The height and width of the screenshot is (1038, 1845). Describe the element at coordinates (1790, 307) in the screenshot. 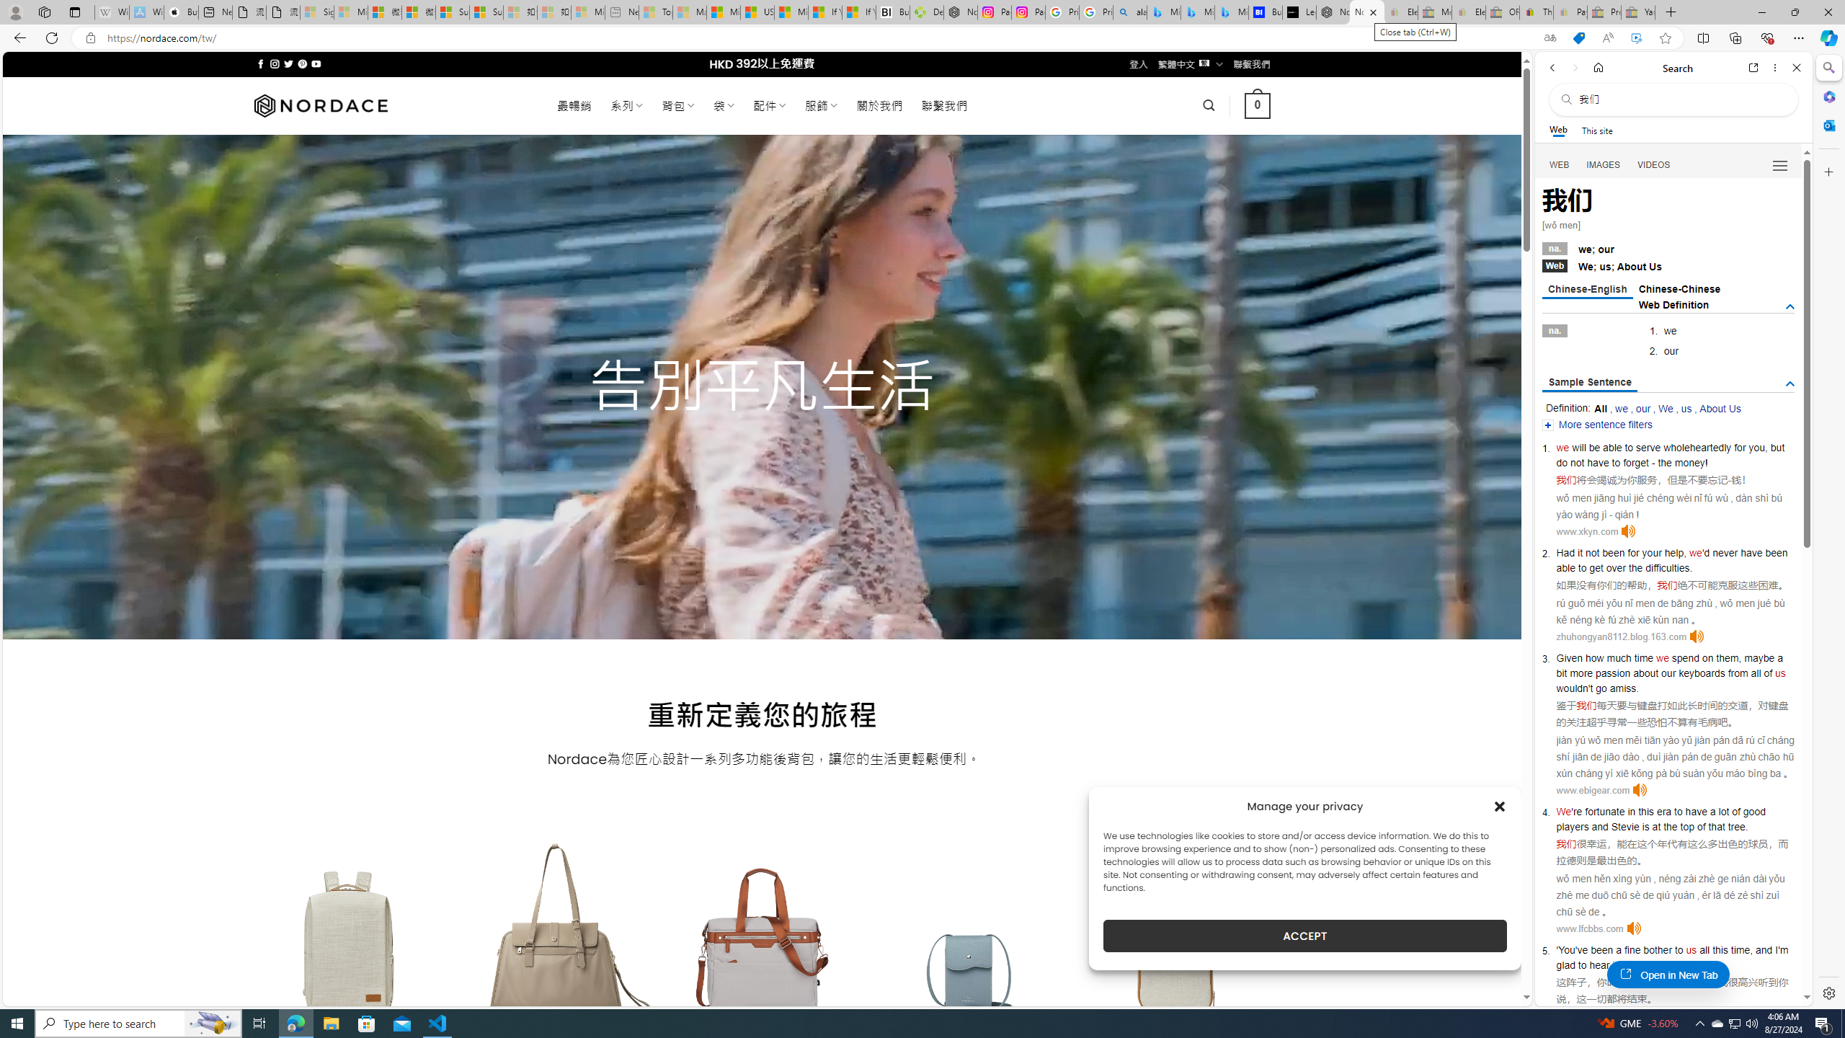

I see `AutomationID: tgdef` at that location.